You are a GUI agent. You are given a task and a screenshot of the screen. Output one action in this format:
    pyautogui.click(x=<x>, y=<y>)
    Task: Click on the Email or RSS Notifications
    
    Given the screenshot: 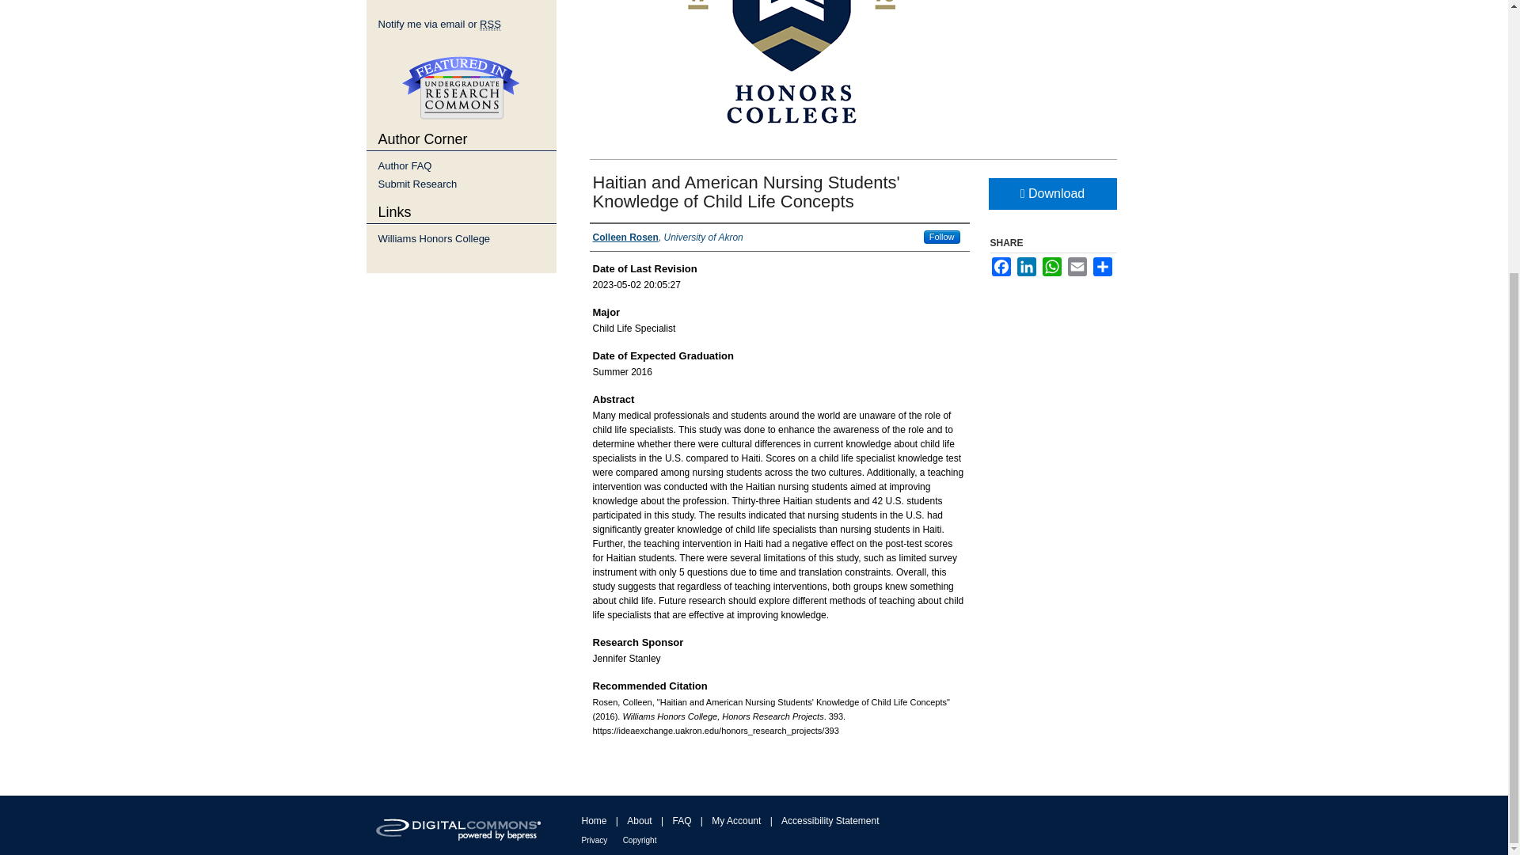 What is the action you would take?
    pyautogui.click(x=467, y=24)
    